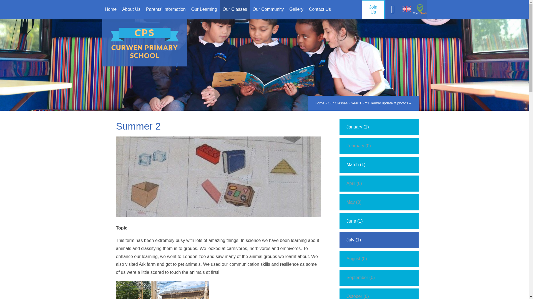  Describe the element at coordinates (111, 9) in the screenshot. I see `Home` at that location.